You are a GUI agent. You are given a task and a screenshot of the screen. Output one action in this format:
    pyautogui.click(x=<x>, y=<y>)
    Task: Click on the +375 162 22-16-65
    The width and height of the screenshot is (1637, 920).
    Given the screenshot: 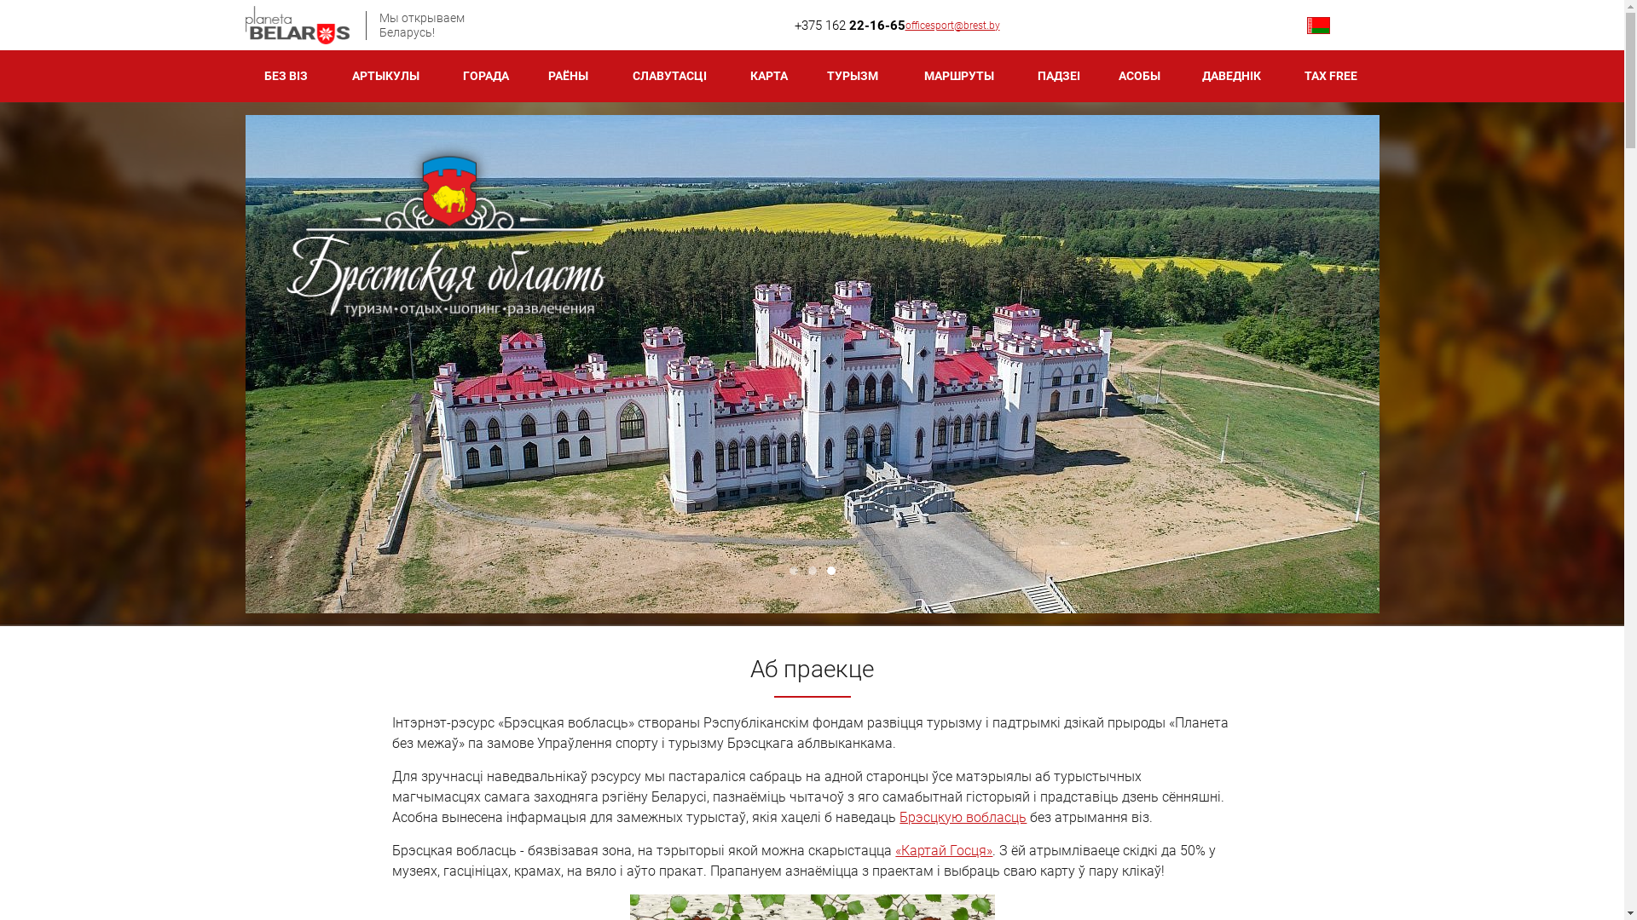 What is the action you would take?
    pyautogui.click(x=850, y=26)
    